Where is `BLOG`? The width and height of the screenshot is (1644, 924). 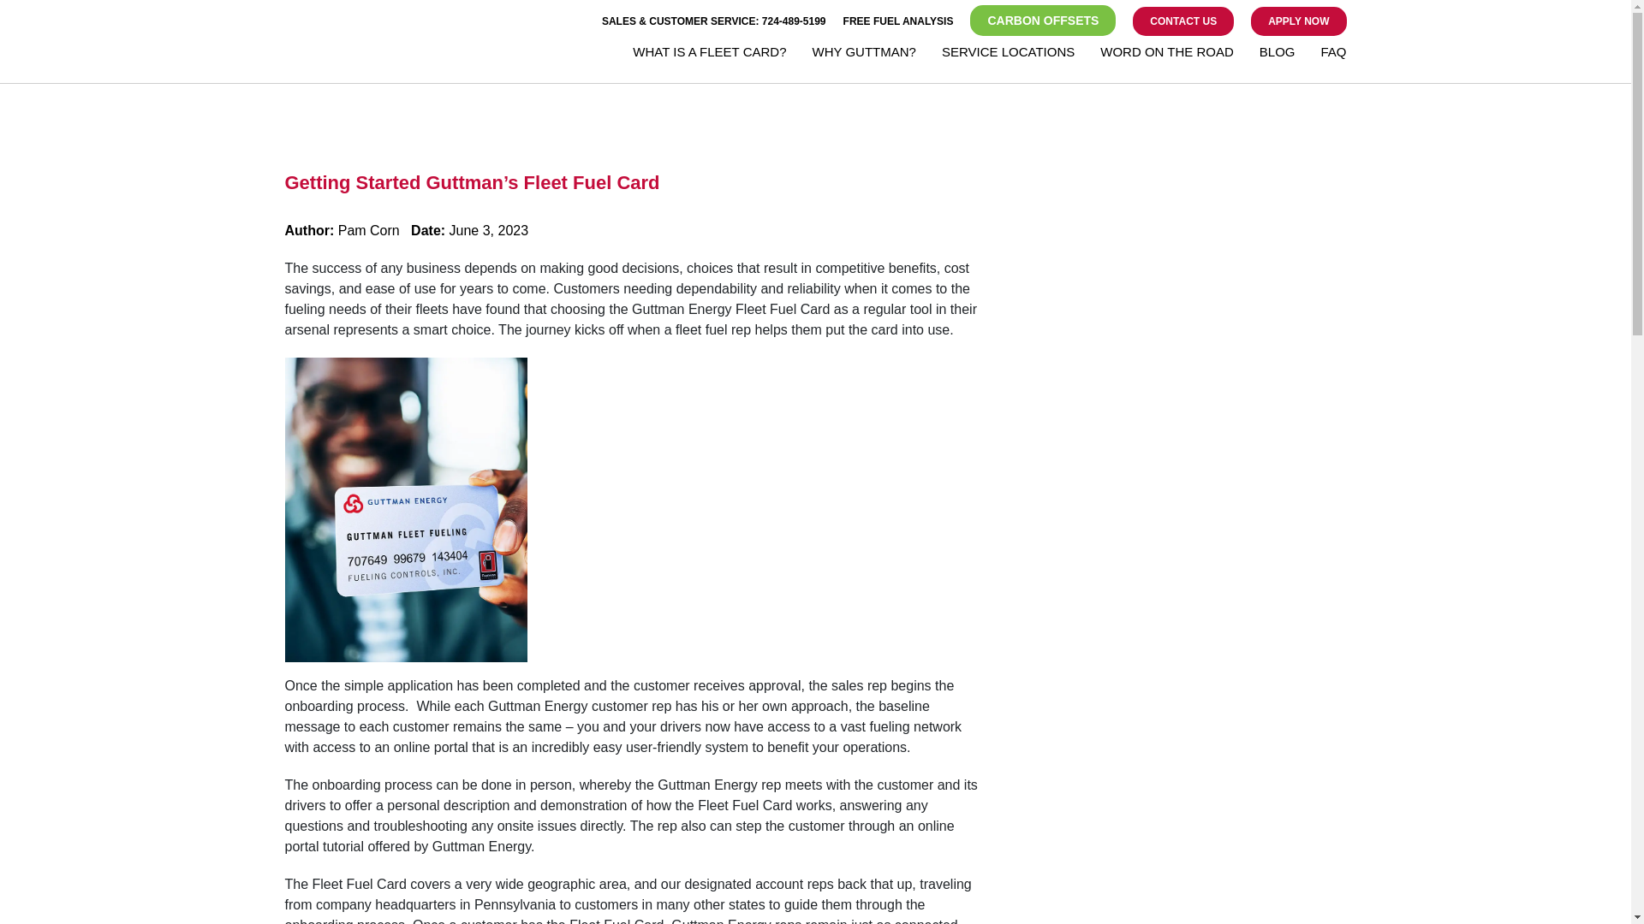 BLOG is located at coordinates (1277, 54).